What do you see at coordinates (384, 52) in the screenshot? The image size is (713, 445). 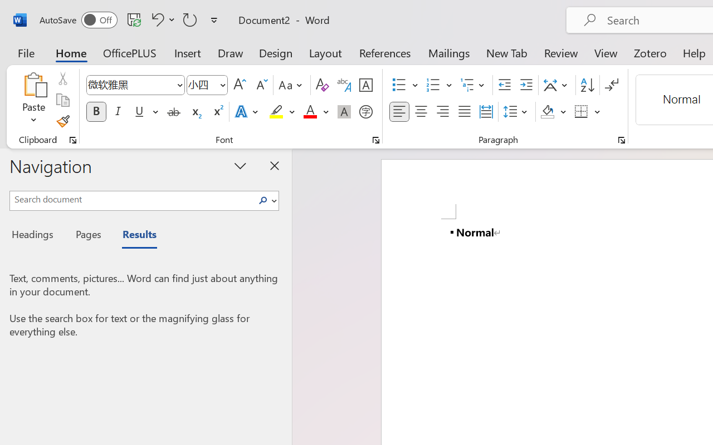 I see `References` at bounding box center [384, 52].